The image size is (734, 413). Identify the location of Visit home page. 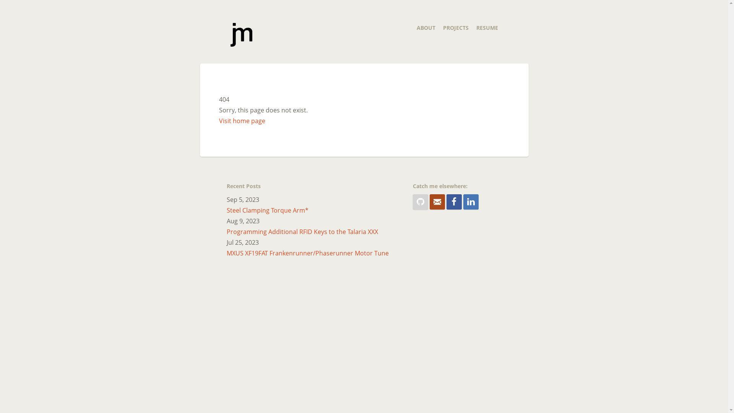
(242, 121).